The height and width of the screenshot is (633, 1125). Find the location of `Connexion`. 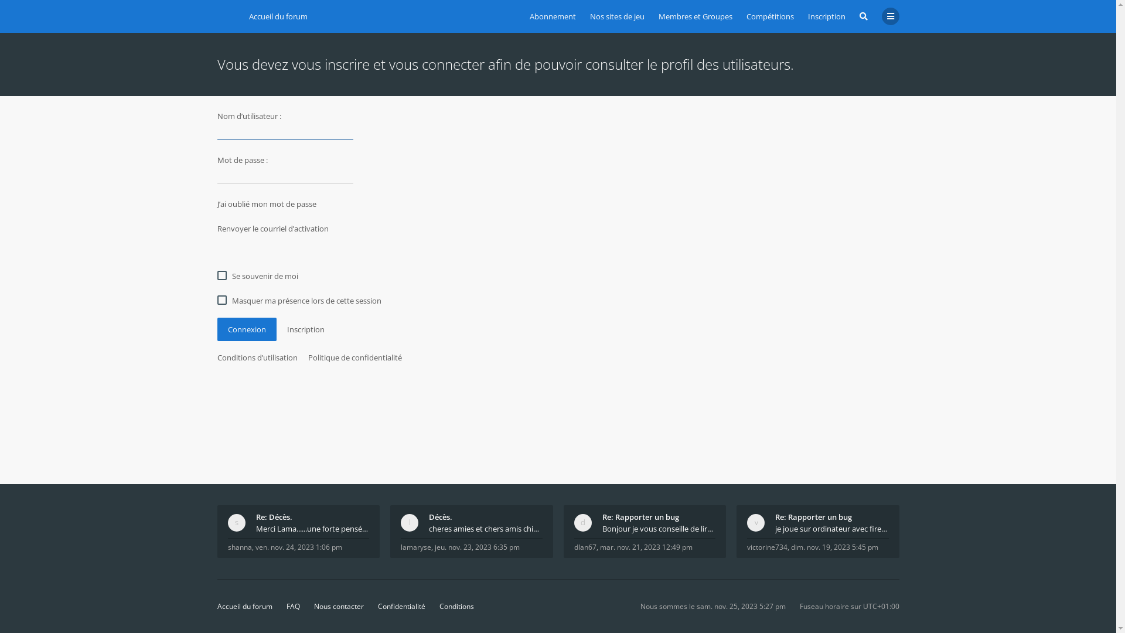

Connexion is located at coordinates (246, 329).